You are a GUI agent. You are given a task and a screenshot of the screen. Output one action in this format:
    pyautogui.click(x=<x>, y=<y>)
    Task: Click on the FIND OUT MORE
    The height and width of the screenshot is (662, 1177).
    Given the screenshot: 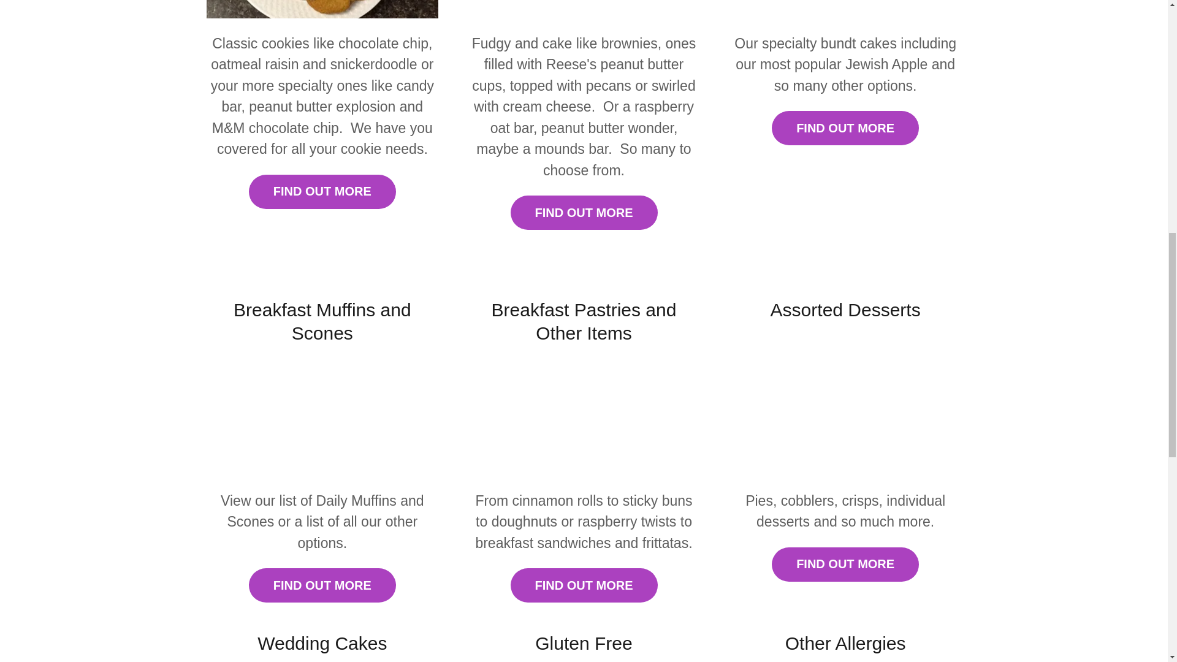 What is the action you would take?
    pyautogui.click(x=583, y=212)
    